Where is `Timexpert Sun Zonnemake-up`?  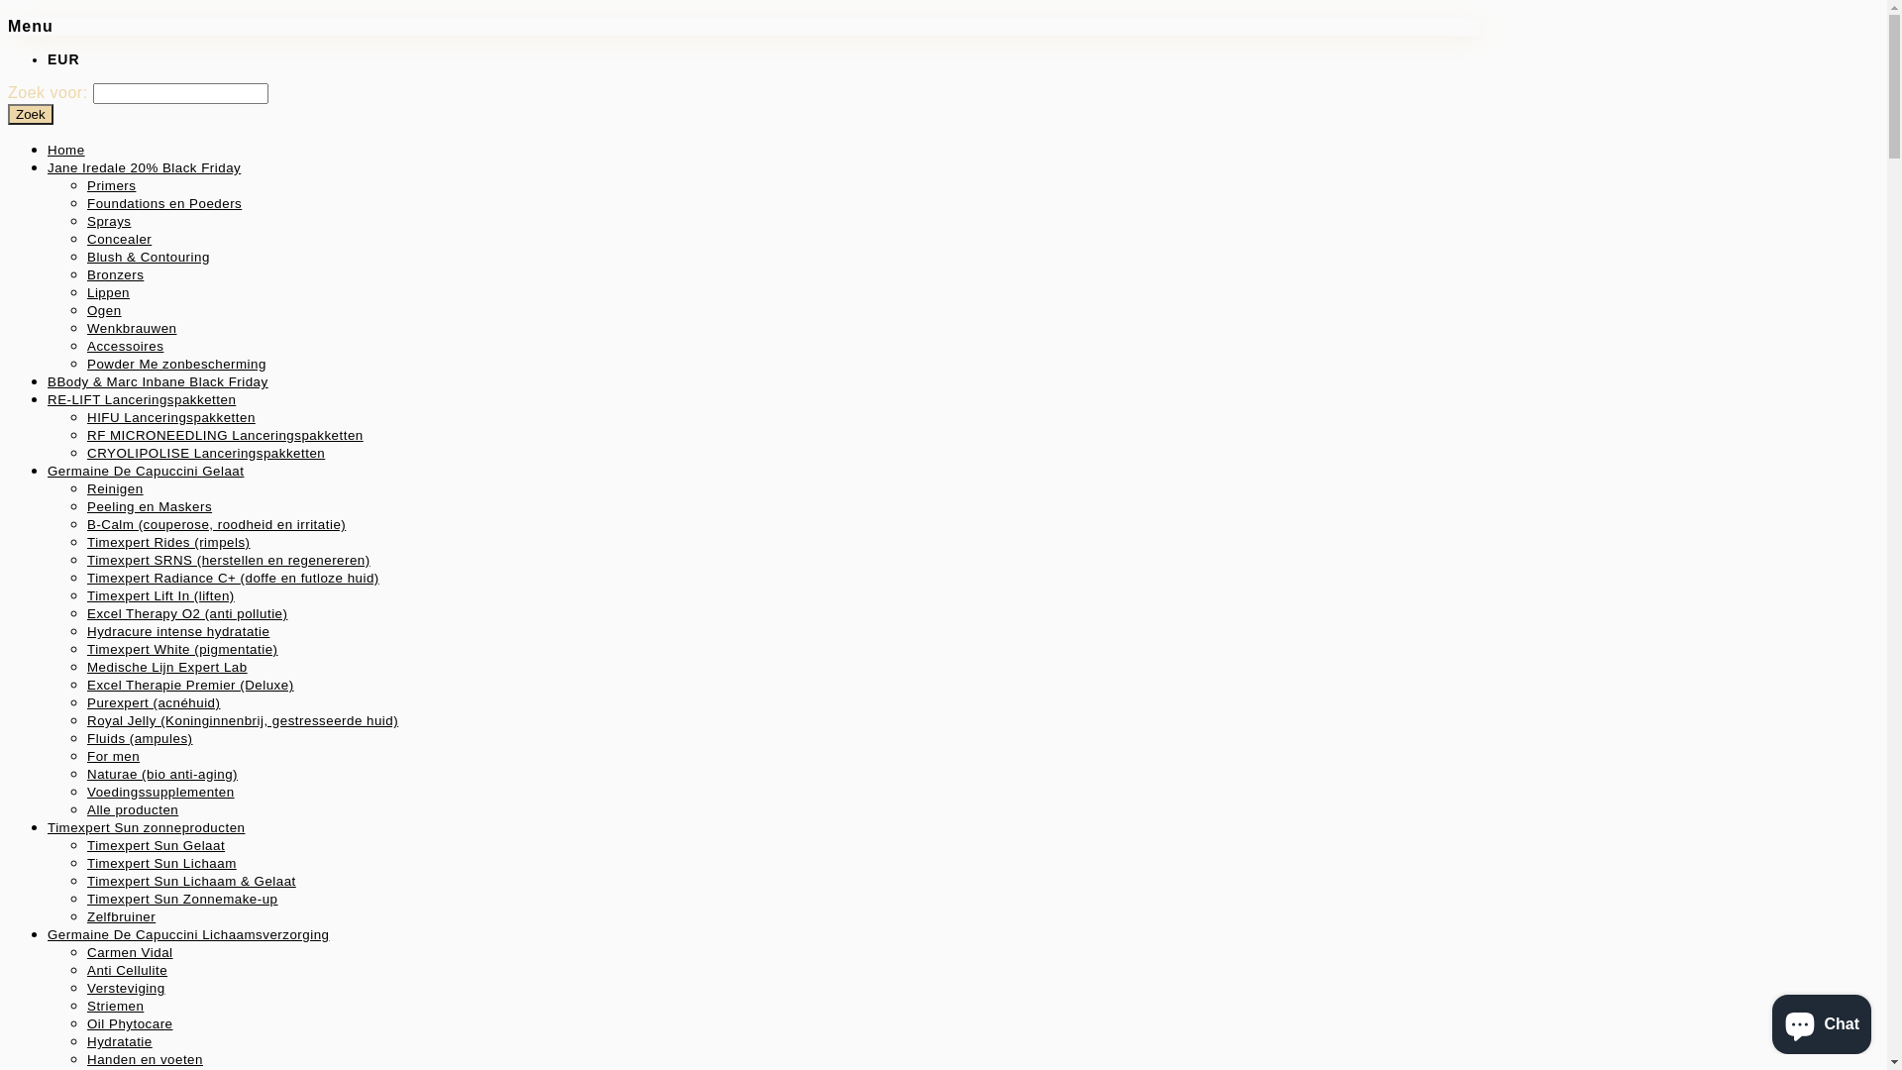
Timexpert Sun Zonnemake-up is located at coordinates (182, 898).